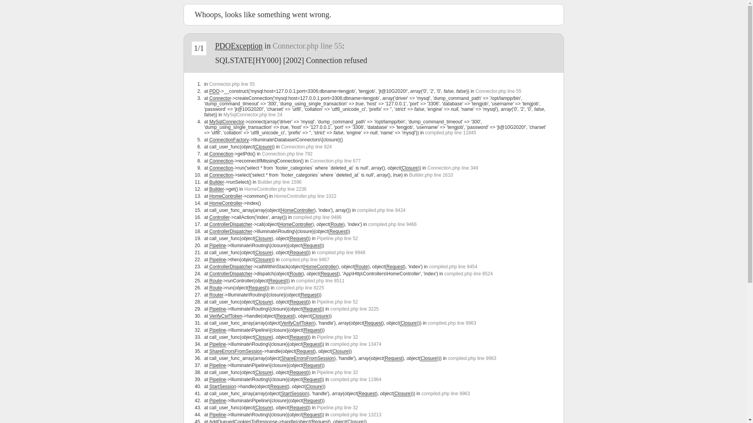  What do you see at coordinates (392, 224) in the screenshot?
I see `compiled.php line 9466` at bounding box center [392, 224].